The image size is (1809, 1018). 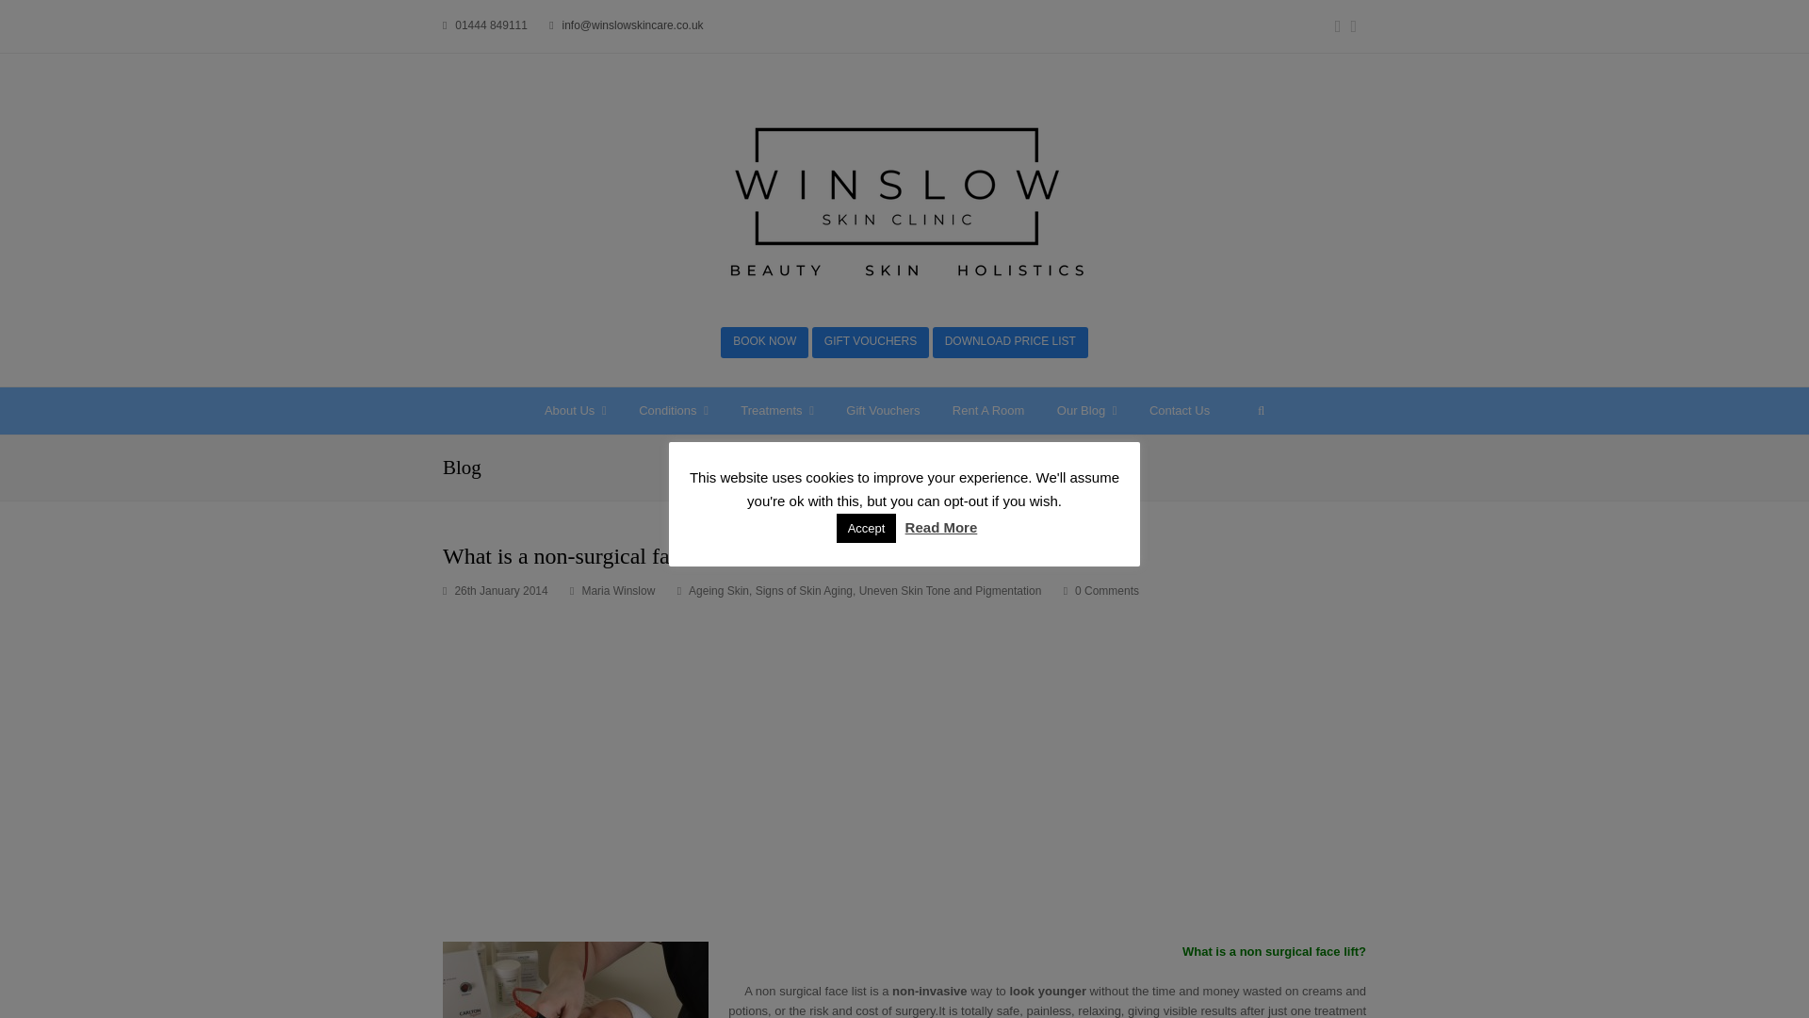 What do you see at coordinates (1010, 342) in the screenshot?
I see `DOWNLOAD PRICE LIST` at bounding box center [1010, 342].